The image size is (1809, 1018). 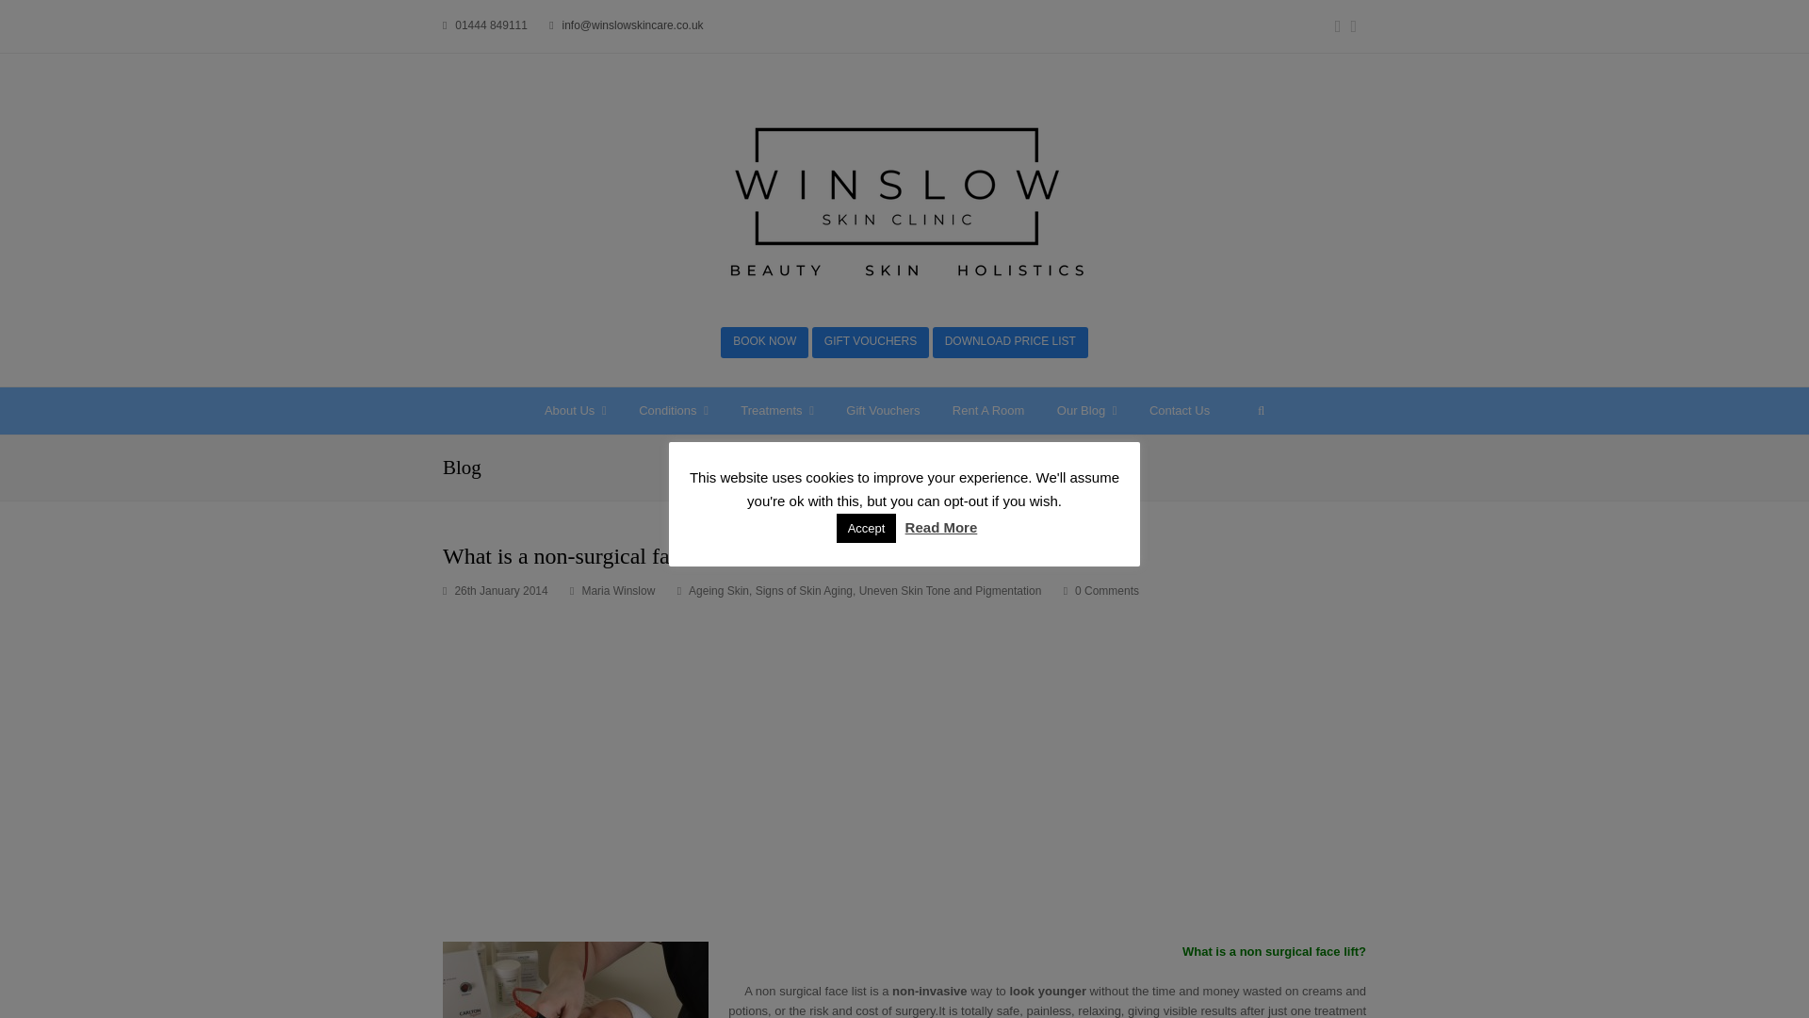 What do you see at coordinates (1010, 342) in the screenshot?
I see `DOWNLOAD PRICE LIST` at bounding box center [1010, 342].